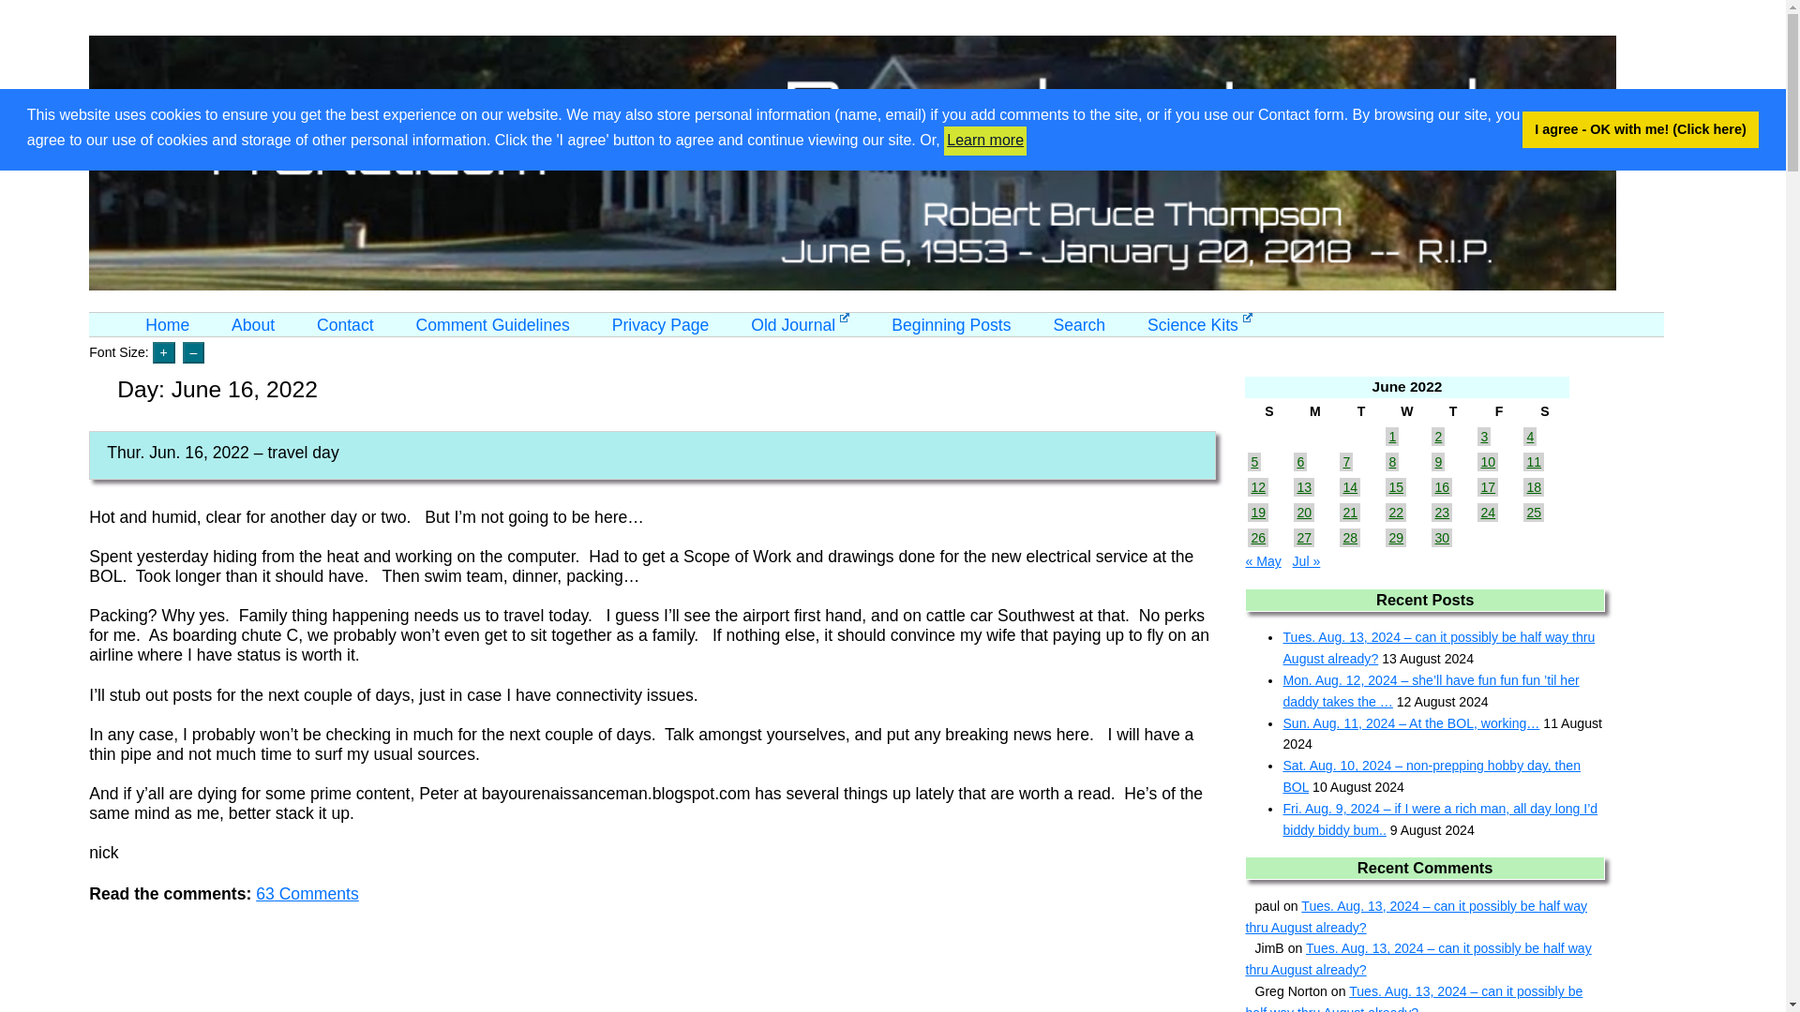 The height and width of the screenshot is (1012, 1800). I want to click on 20, so click(1303, 512).